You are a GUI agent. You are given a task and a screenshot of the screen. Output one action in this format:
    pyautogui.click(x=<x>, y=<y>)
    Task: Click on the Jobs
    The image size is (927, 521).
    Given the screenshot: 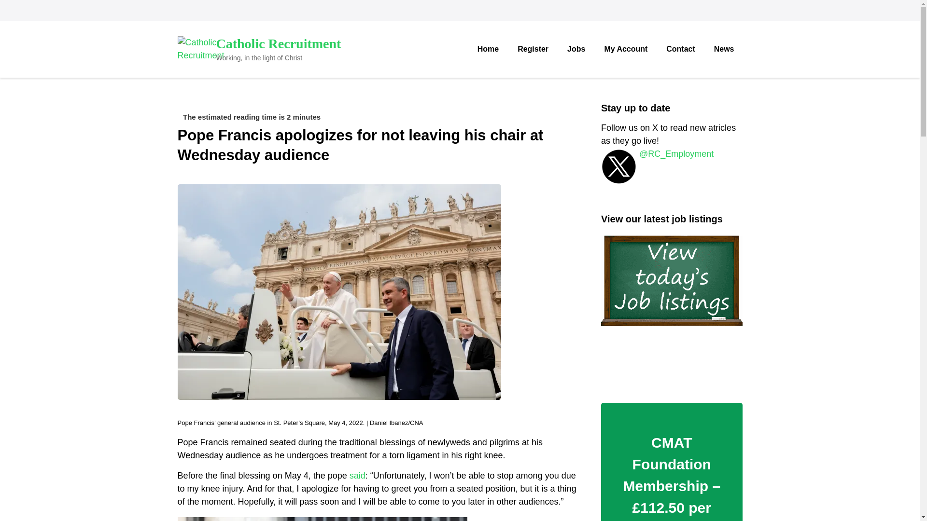 What is the action you would take?
    pyautogui.click(x=576, y=49)
    